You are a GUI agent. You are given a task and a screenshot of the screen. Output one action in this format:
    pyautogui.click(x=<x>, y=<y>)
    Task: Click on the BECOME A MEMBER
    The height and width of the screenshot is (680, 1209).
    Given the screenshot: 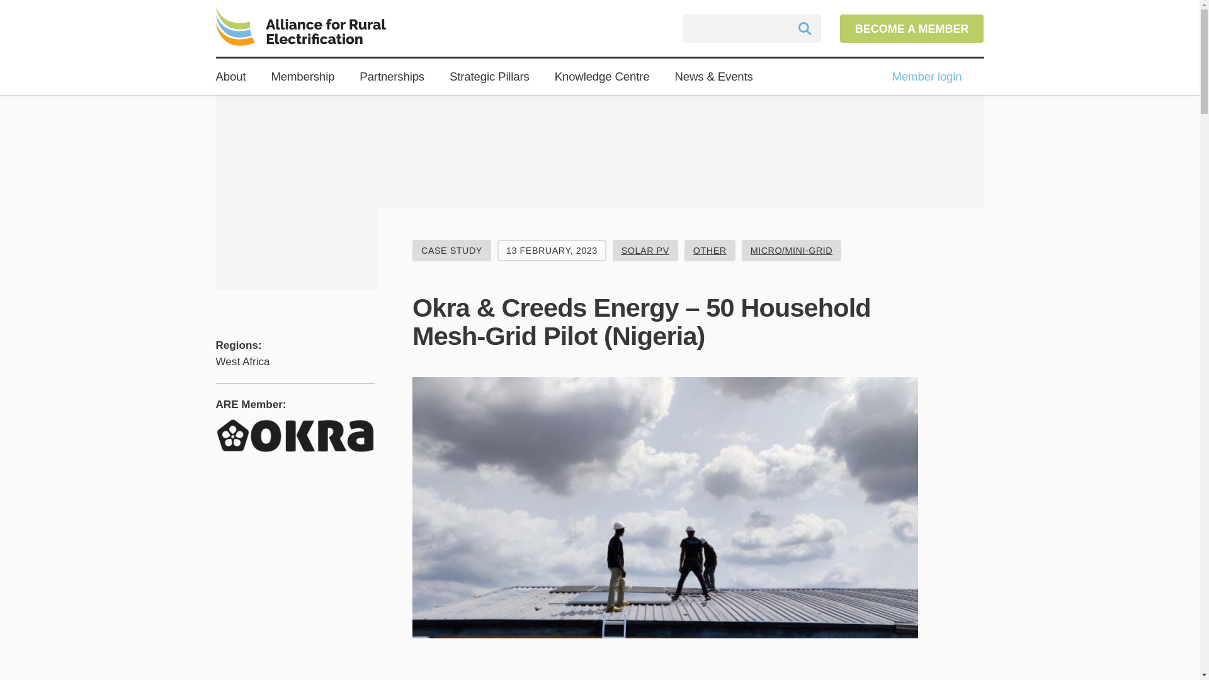 What is the action you would take?
    pyautogui.click(x=912, y=28)
    